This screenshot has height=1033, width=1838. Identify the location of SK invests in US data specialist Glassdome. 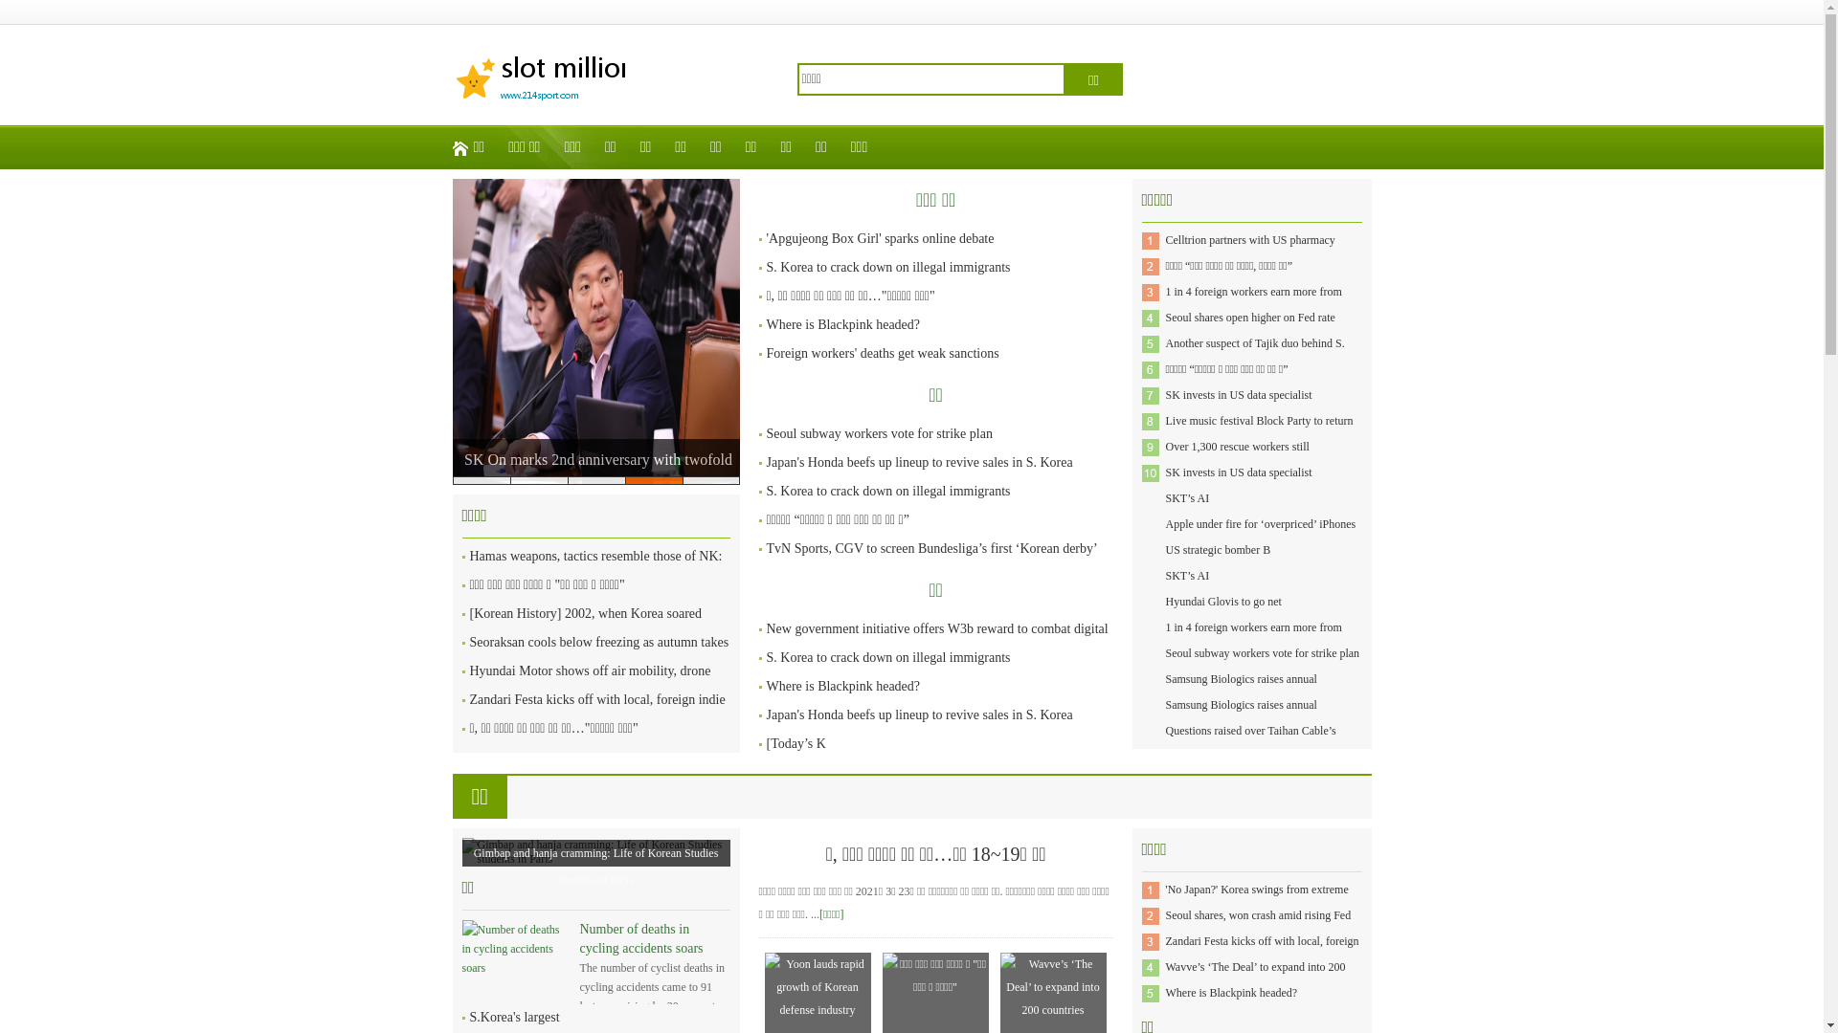
(1239, 486).